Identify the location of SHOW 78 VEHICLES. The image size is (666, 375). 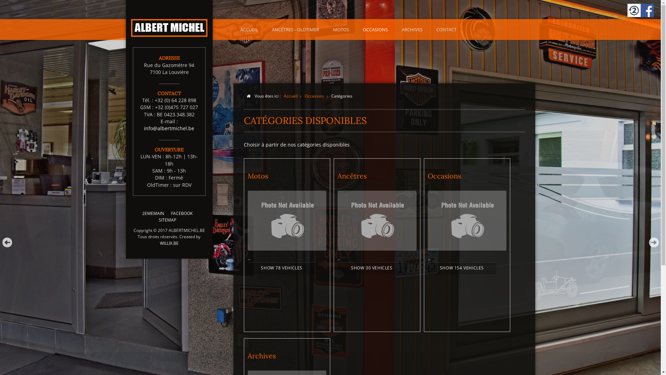
(282, 268).